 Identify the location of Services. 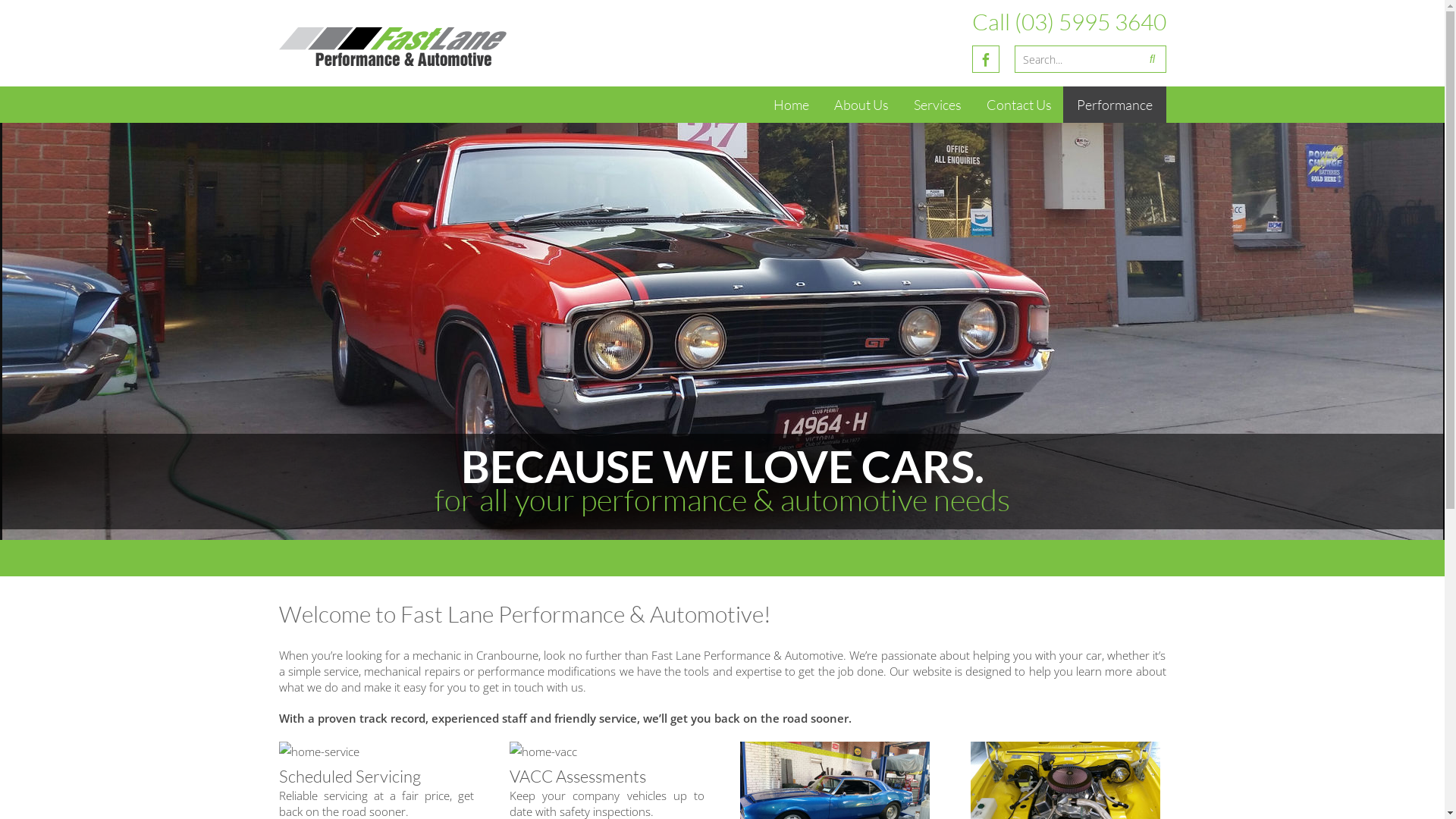
(937, 105).